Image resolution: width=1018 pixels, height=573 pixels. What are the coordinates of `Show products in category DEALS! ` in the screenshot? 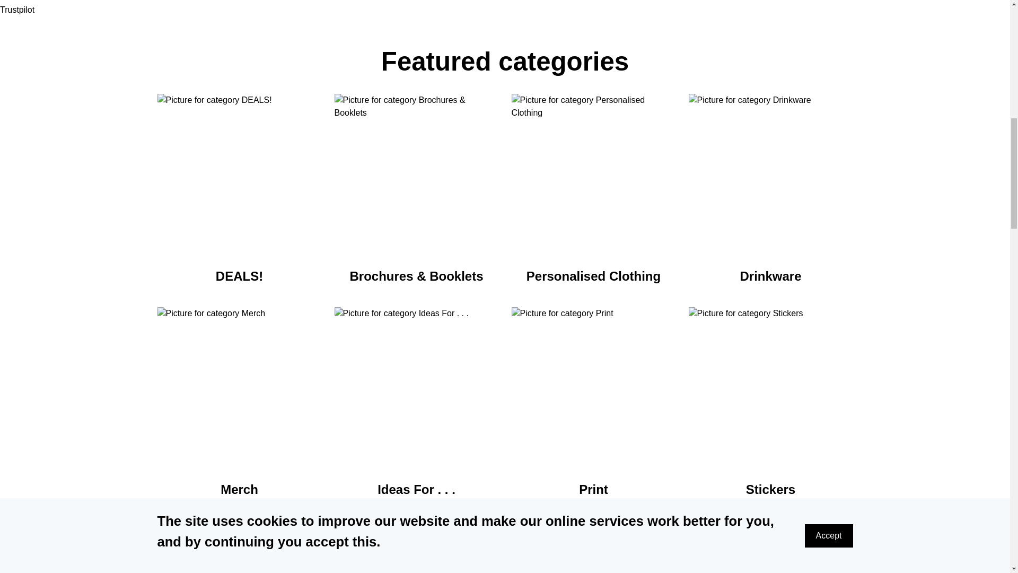 It's located at (239, 176).